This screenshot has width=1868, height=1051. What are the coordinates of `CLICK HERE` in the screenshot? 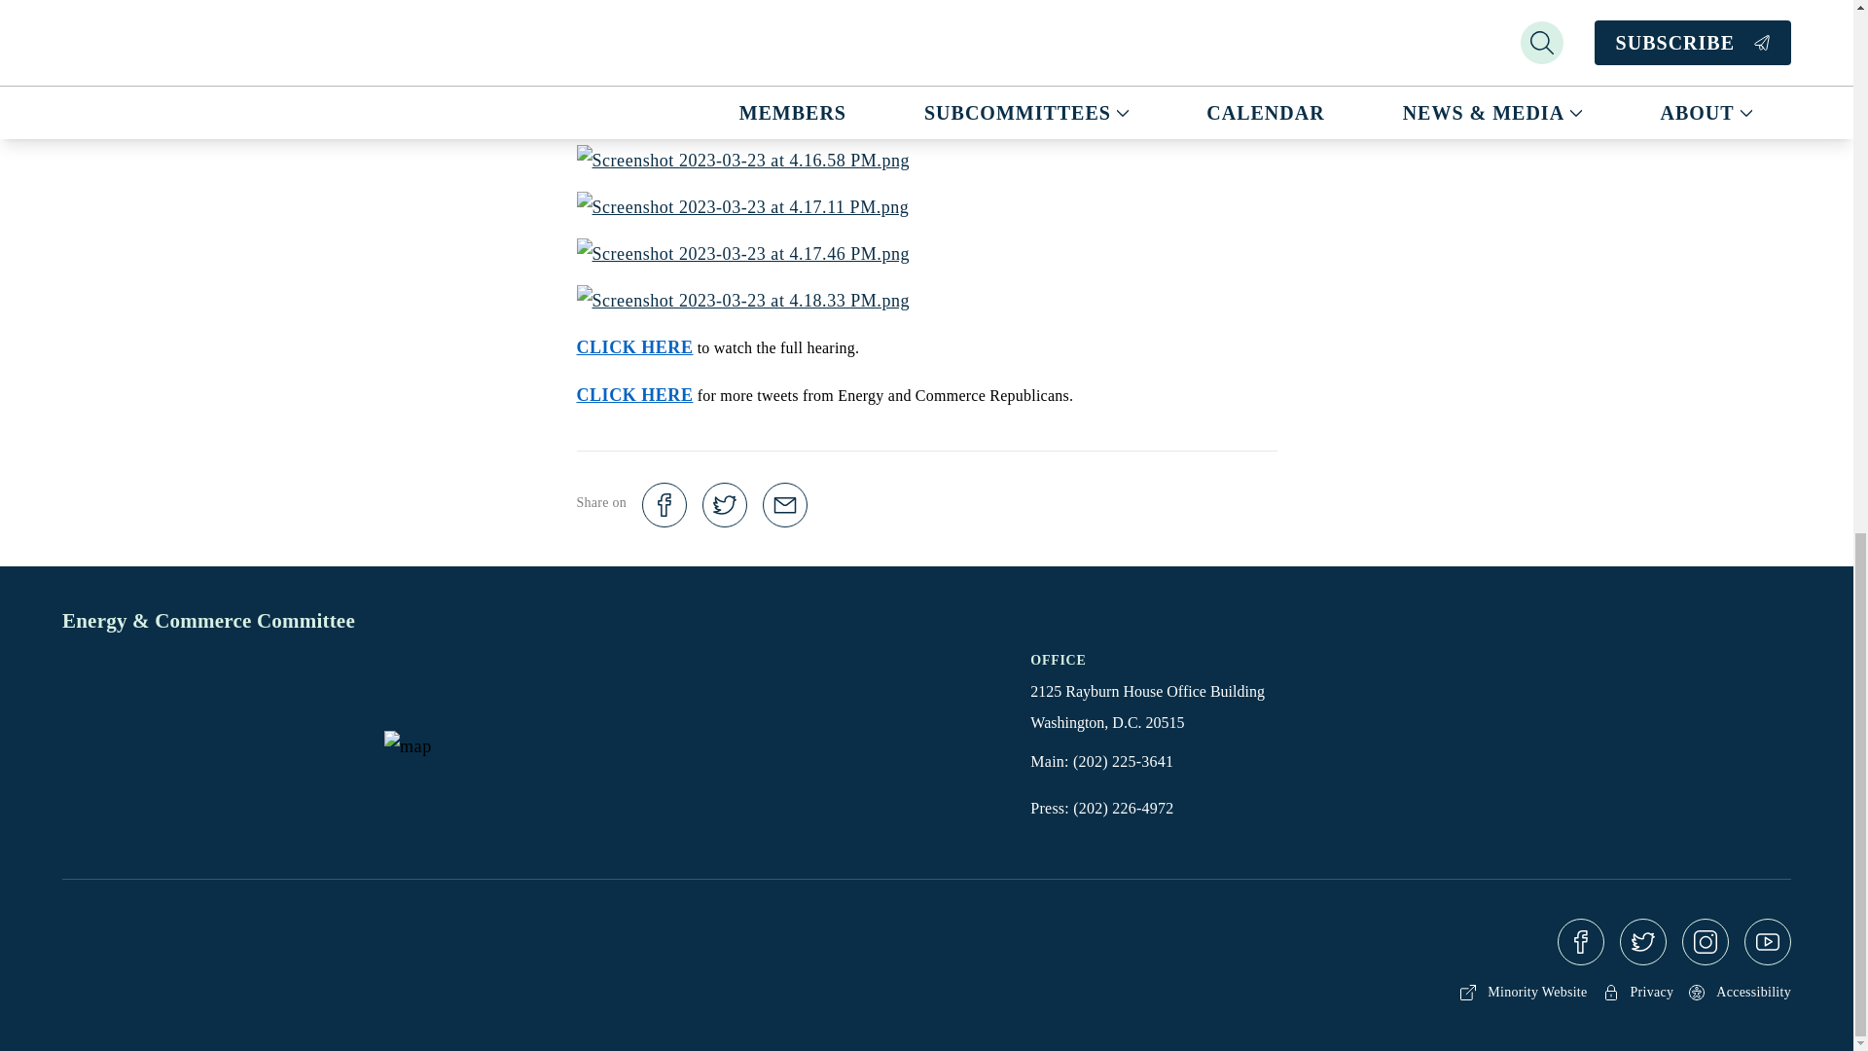 It's located at (634, 395).